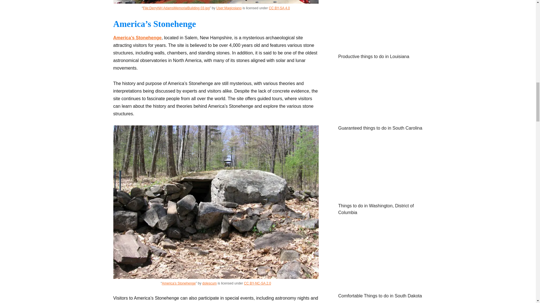 The image size is (540, 303). I want to click on CC BY-NC-SA 2.0, so click(257, 283).